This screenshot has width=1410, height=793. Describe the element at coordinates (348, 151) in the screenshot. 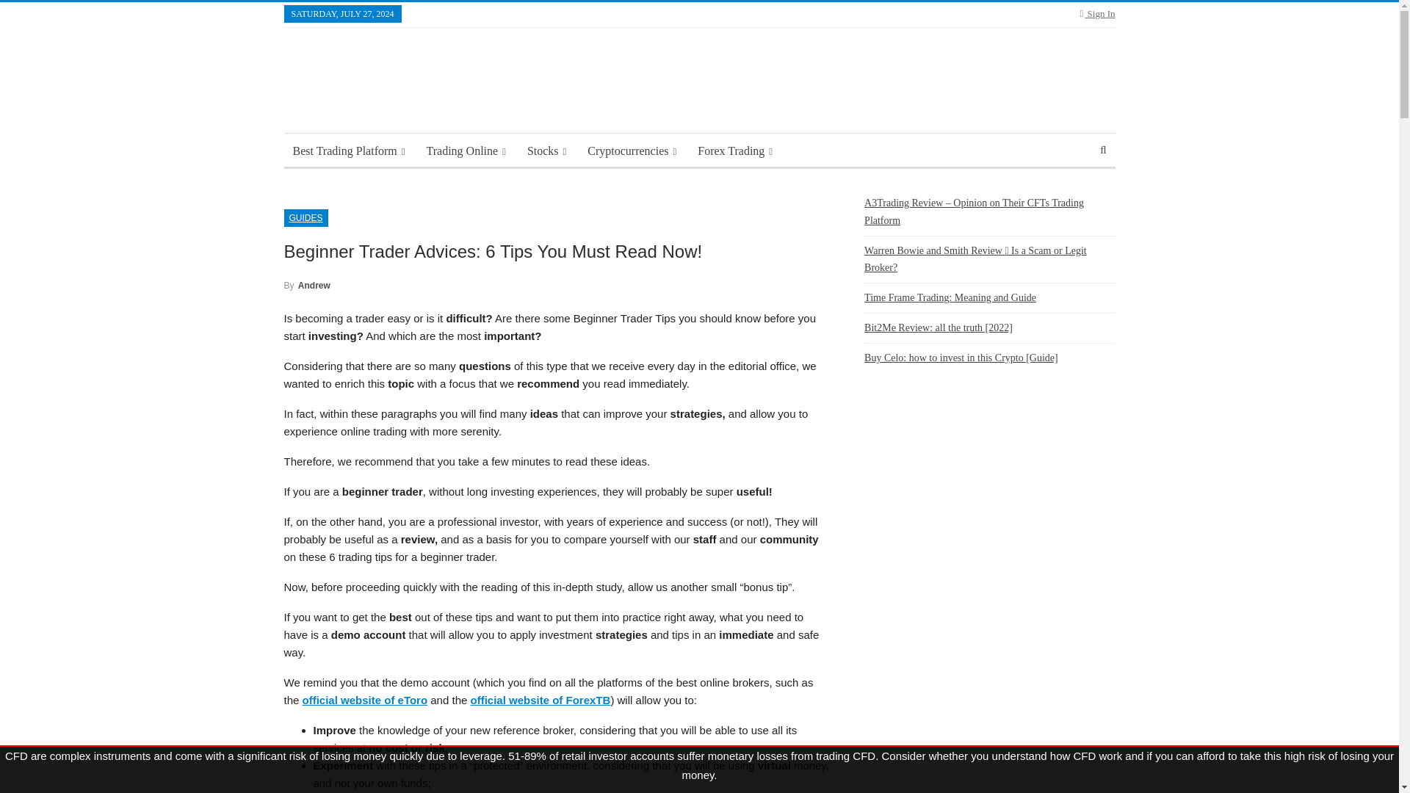

I see `Best Trading Platform` at that location.